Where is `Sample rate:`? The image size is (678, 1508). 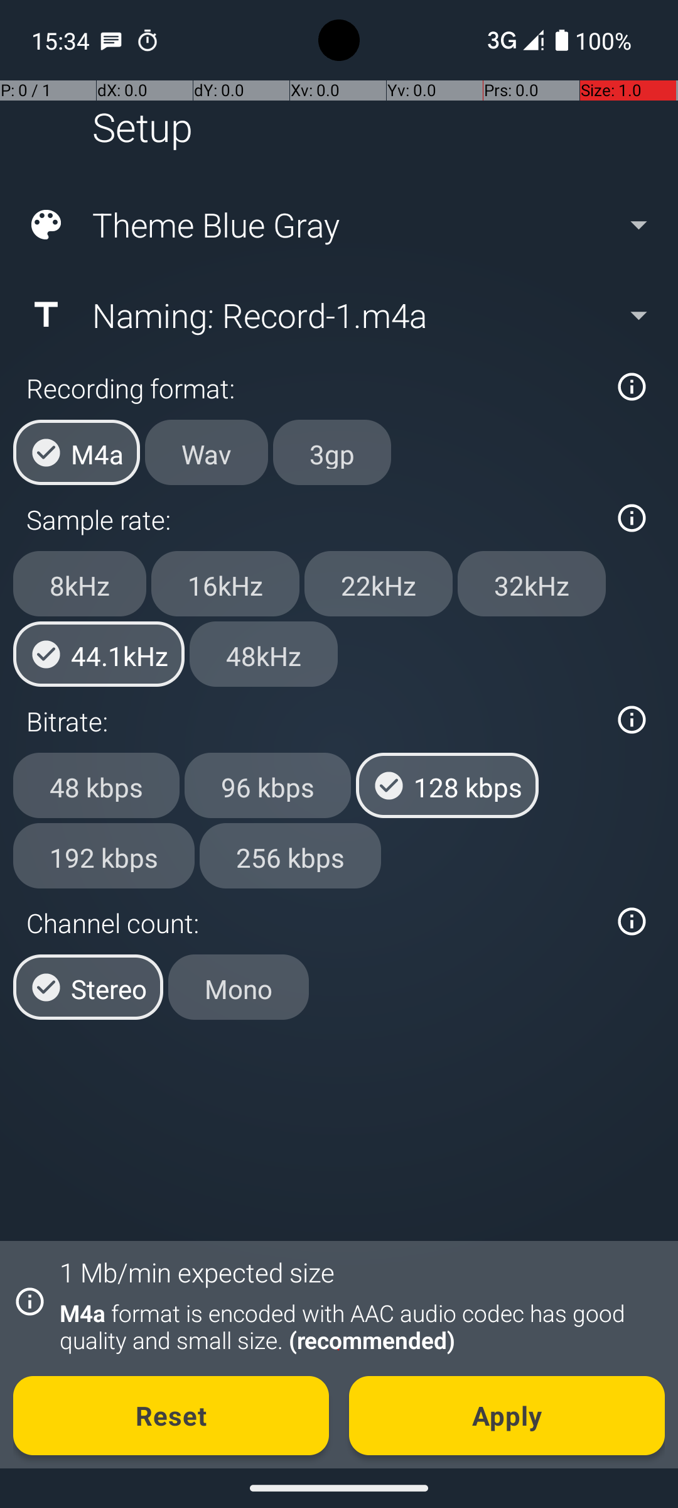
Sample rate: is located at coordinates (313, 519).